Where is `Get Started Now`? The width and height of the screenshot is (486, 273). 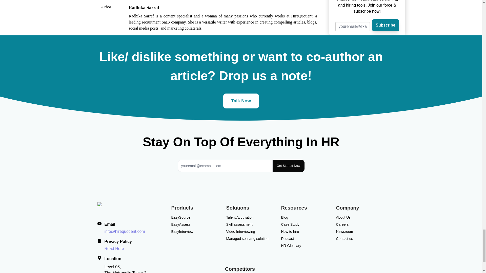 Get Started Now is located at coordinates (288, 166).